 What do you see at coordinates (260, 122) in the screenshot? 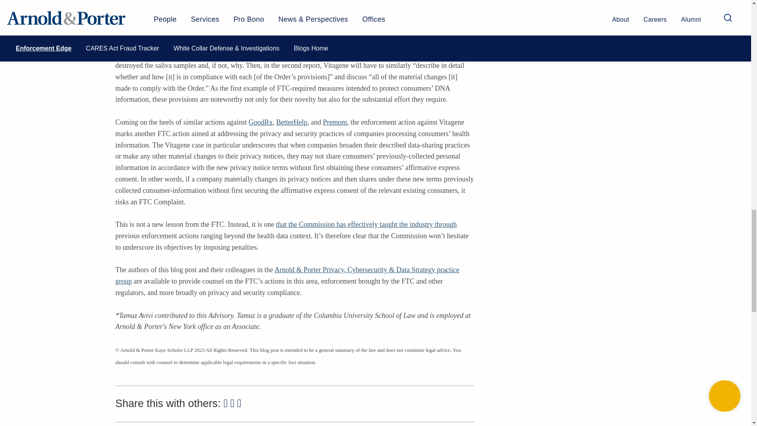
I see `GoodRx` at bounding box center [260, 122].